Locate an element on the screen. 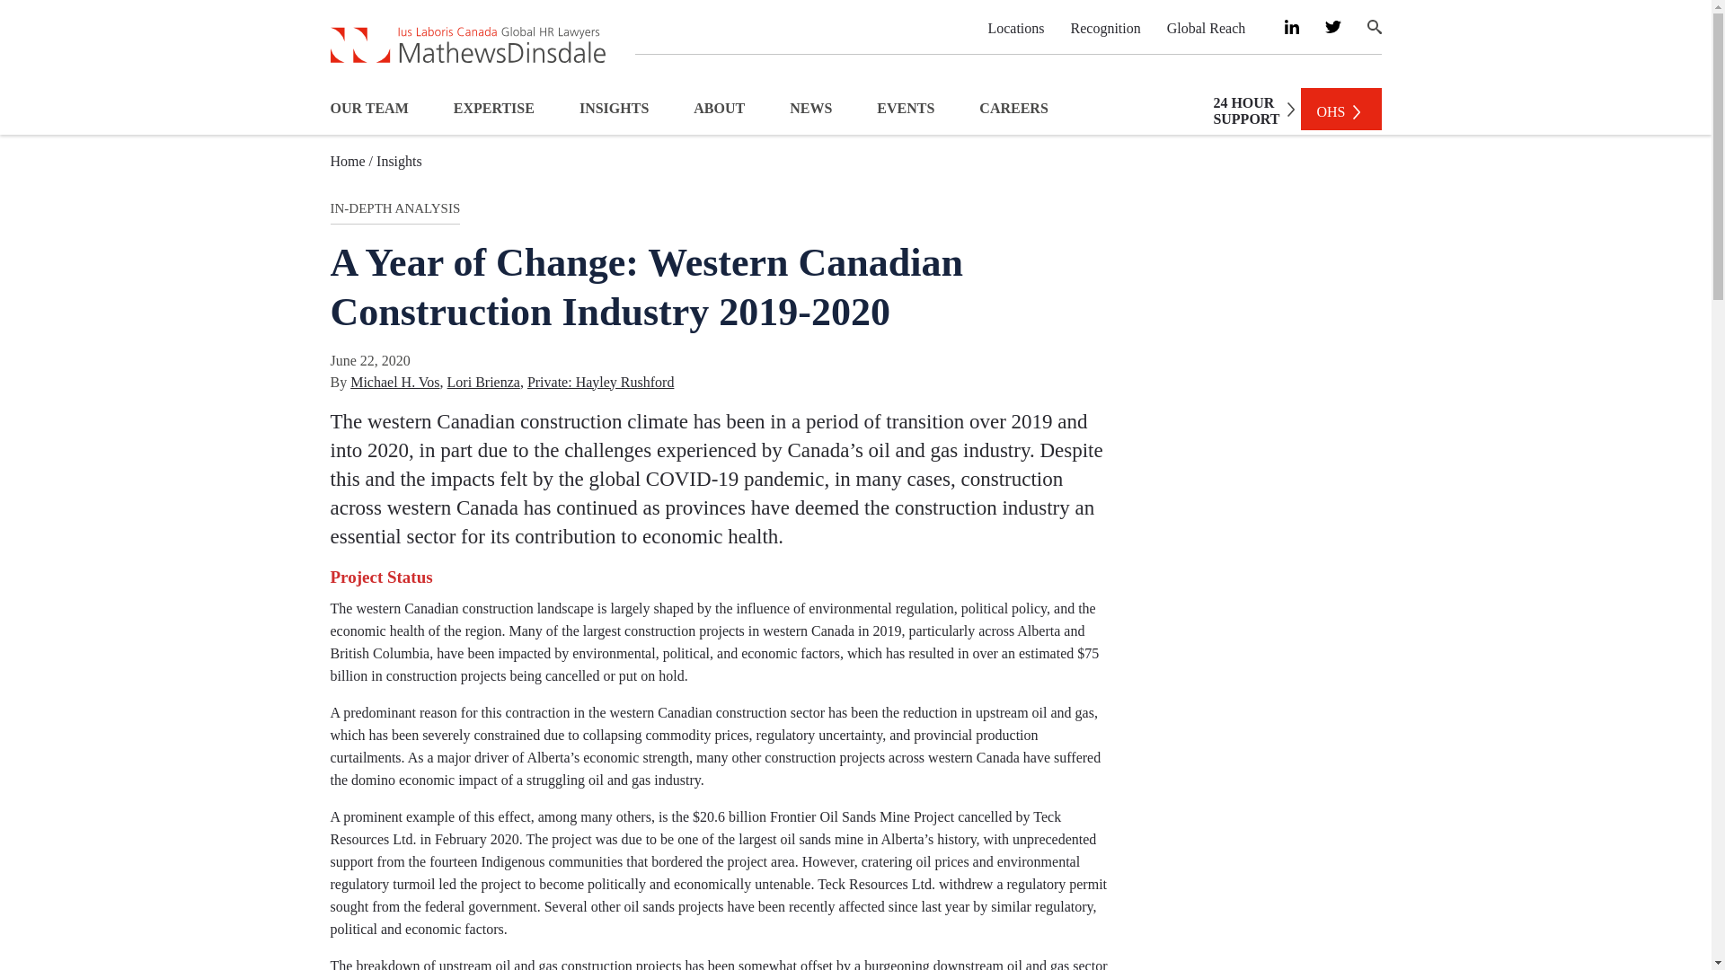  EXPERTISE is located at coordinates (494, 108).